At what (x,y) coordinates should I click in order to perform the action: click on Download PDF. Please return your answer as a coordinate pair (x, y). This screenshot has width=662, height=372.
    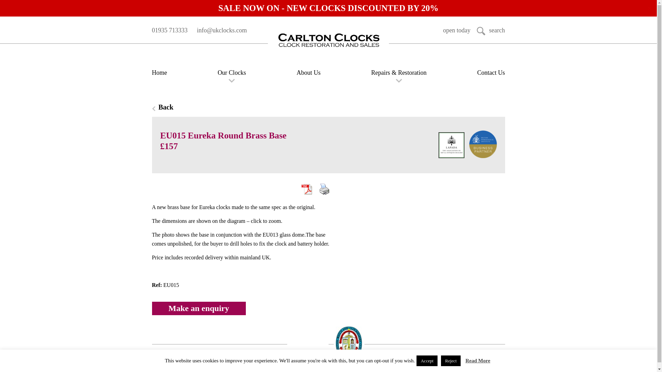
    Looking at the image, I should click on (306, 189).